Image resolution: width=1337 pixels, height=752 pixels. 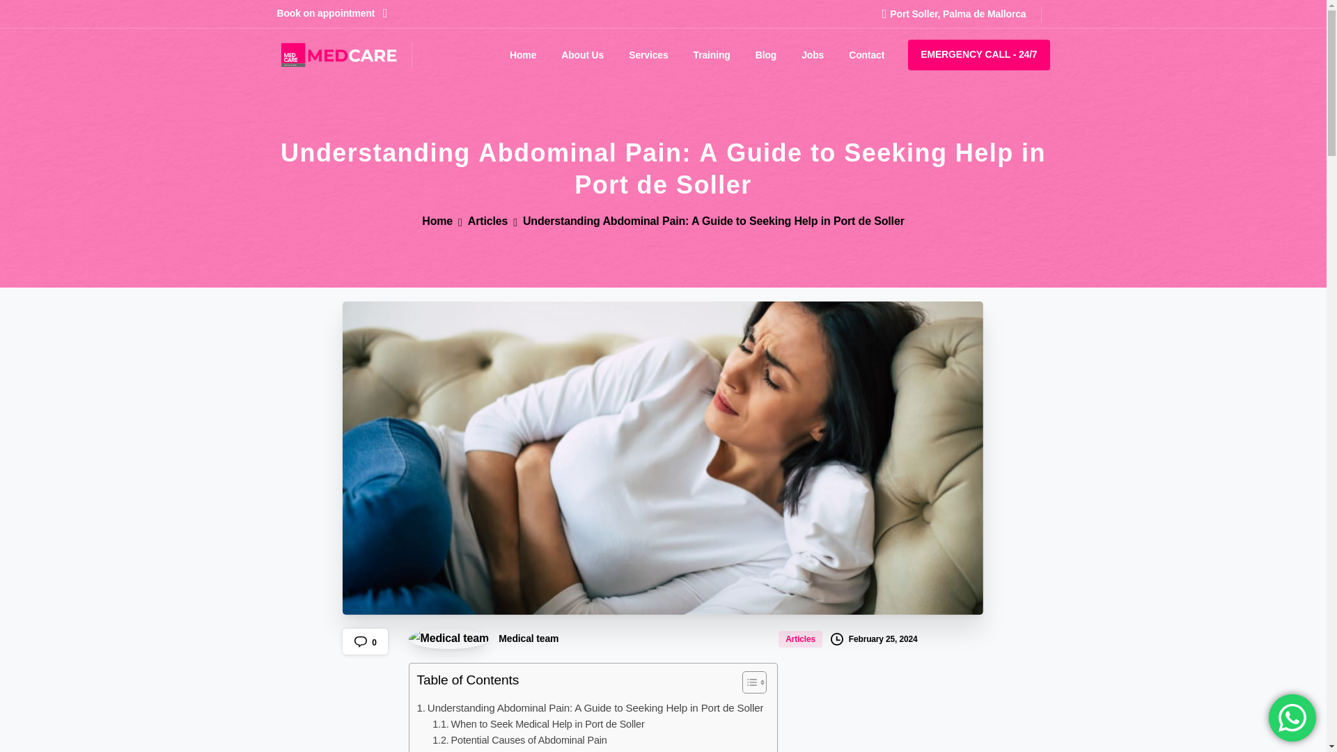 What do you see at coordinates (866, 55) in the screenshot?
I see `Contact` at bounding box center [866, 55].